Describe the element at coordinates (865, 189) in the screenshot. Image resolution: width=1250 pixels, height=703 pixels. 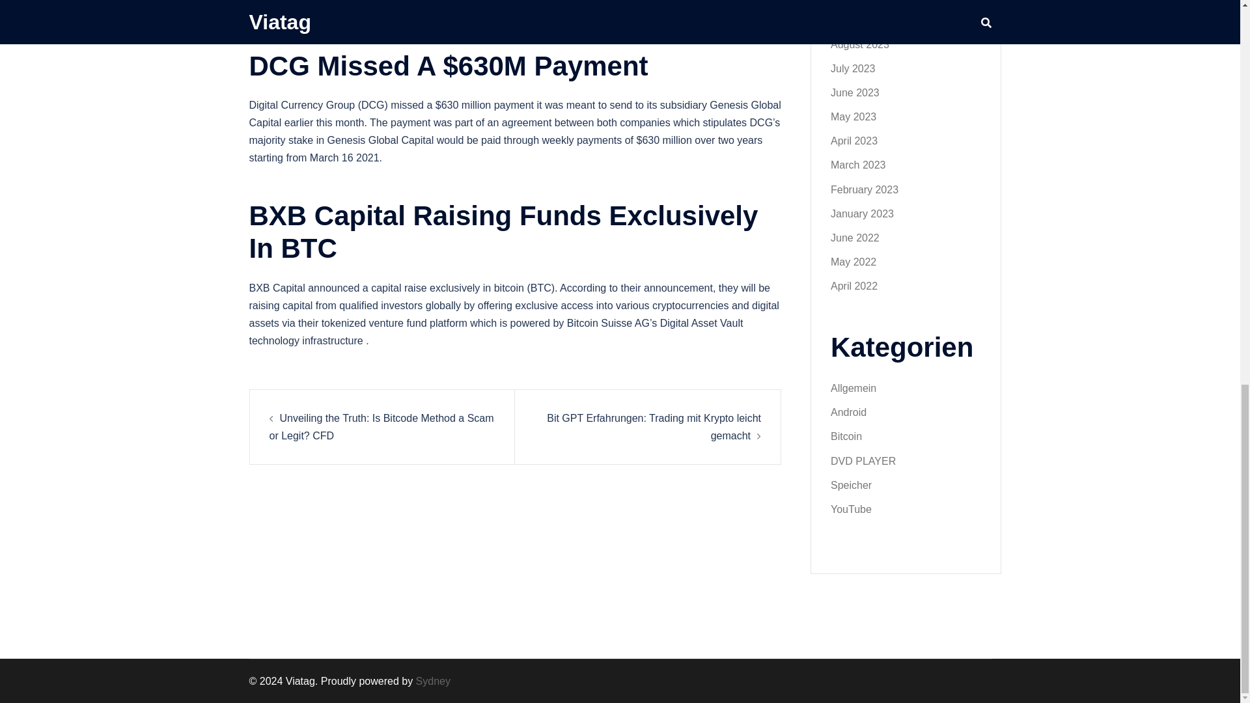
I see `February 2023` at that location.